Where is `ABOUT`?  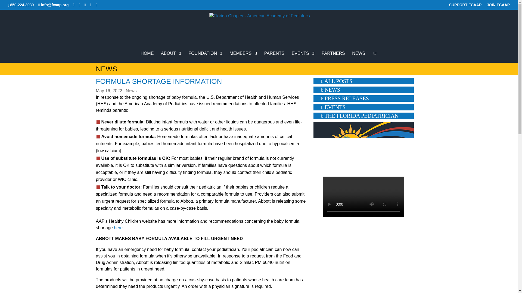
ABOUT is located at coordinates (171, 57).